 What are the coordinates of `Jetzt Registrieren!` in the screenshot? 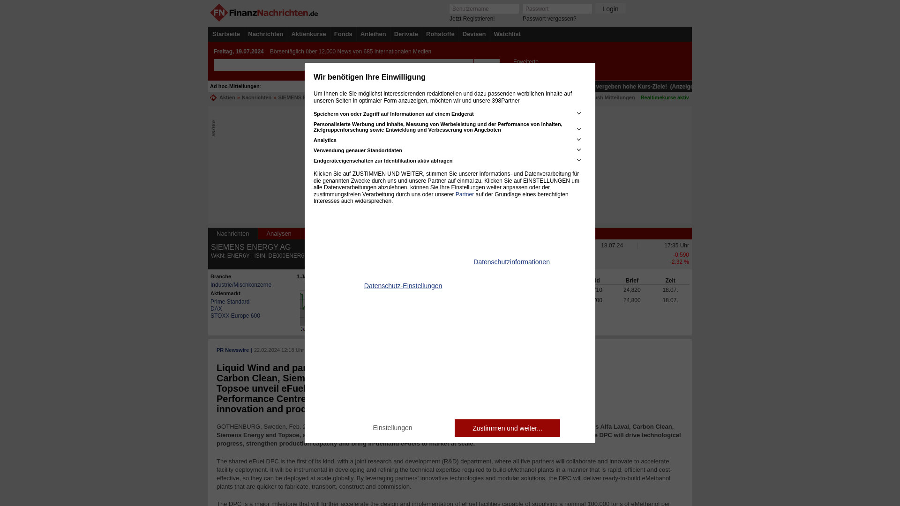 It's located at (472, 19).